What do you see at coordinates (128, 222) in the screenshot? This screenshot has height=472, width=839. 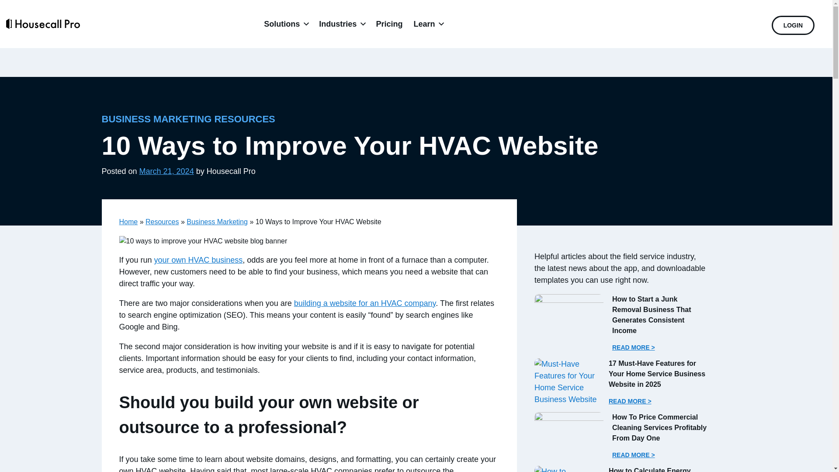 I see `Home` at bounding box center [128, 222].